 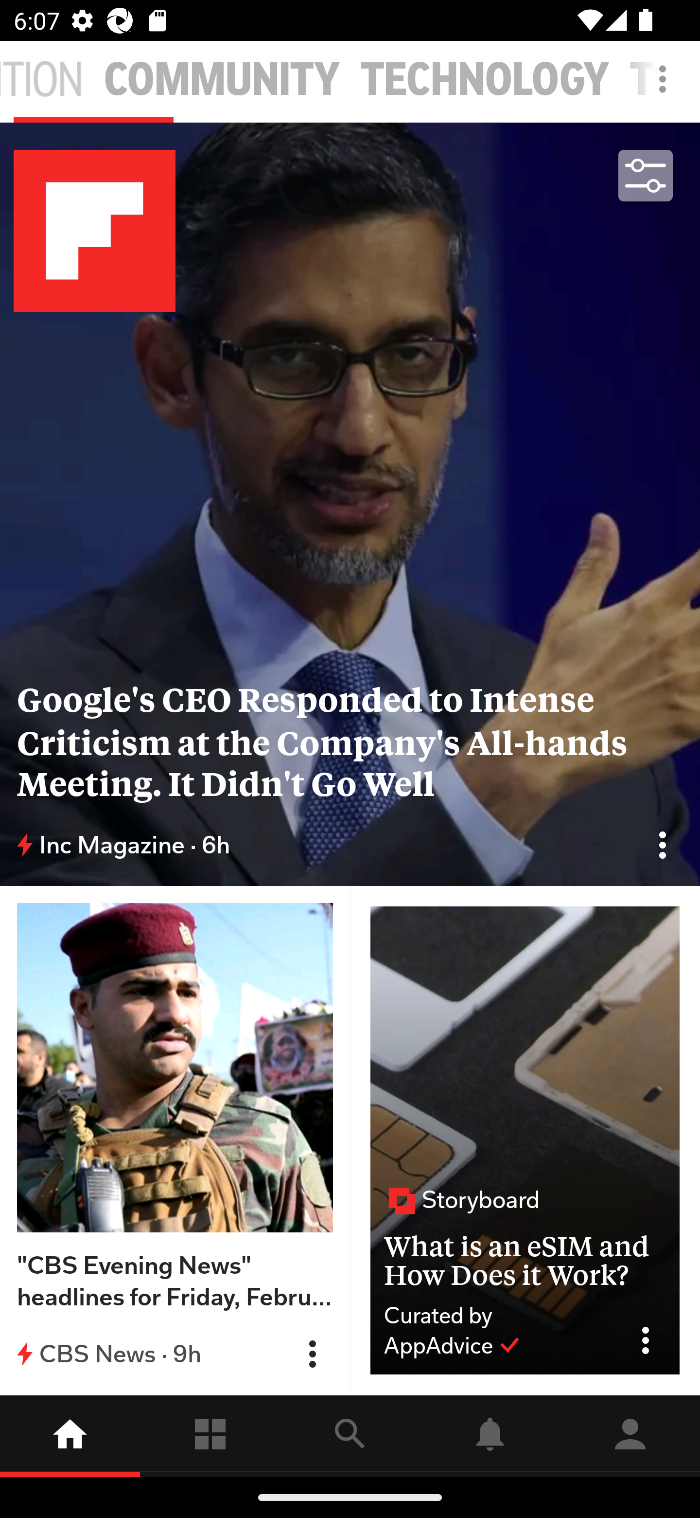 What do you see at coordinates (490, 1436) in the screenshot?
I see `Notifications` at bounding box center [490, 1436].